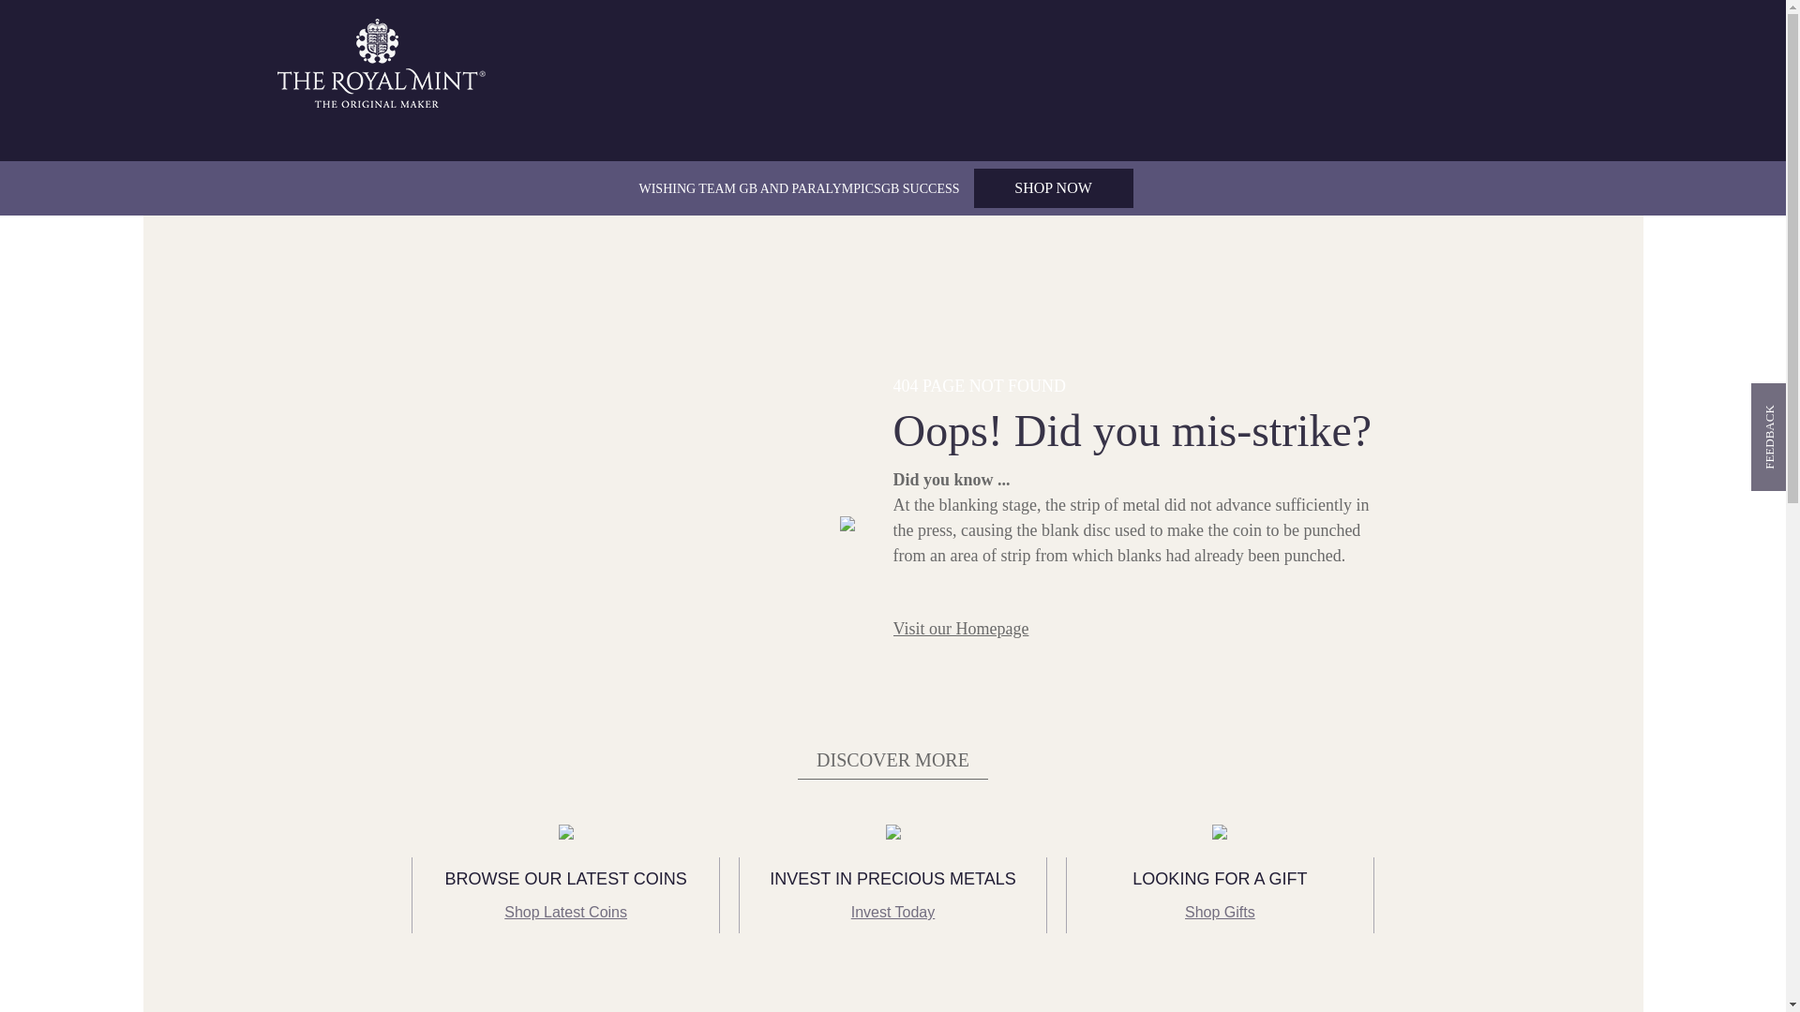 This screenshot has height=1012, width=1800. I want to click on Shop Gifts, so click(1219, 913).